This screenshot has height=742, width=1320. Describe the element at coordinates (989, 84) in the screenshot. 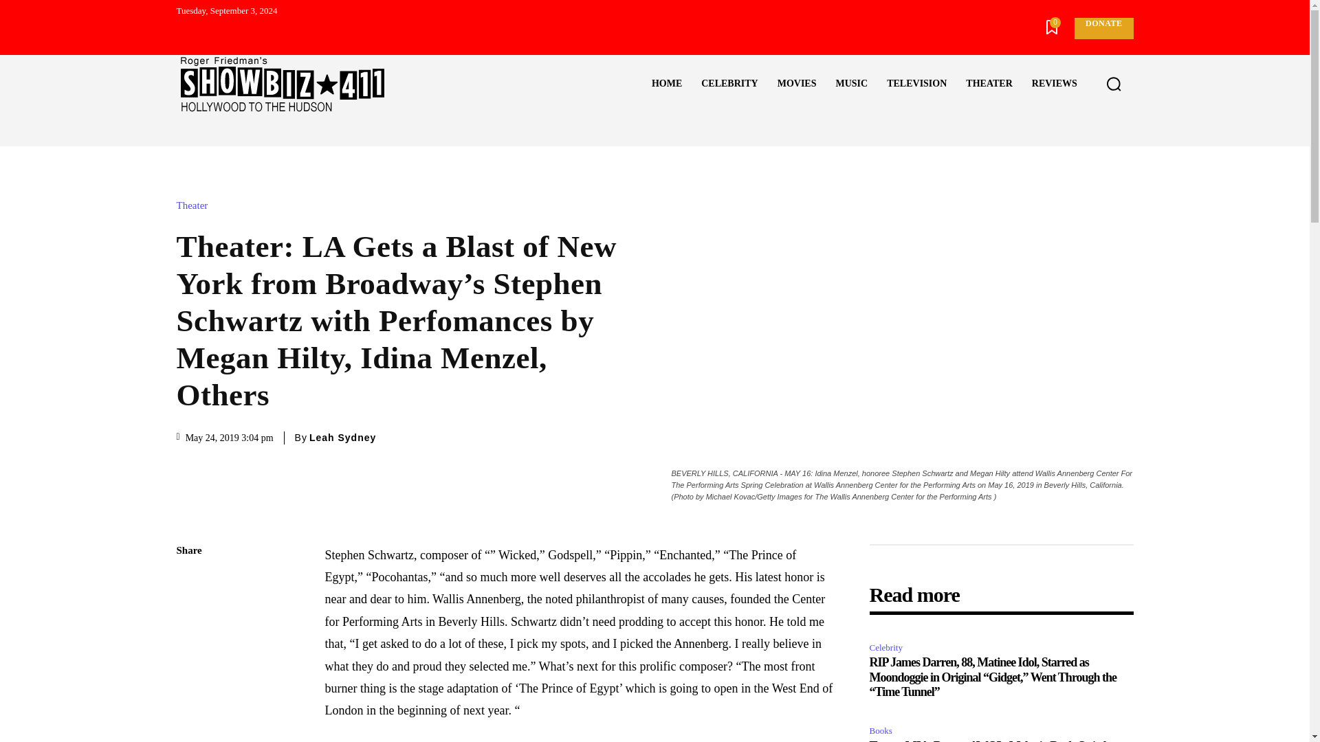

I see `THEATER` at that location.